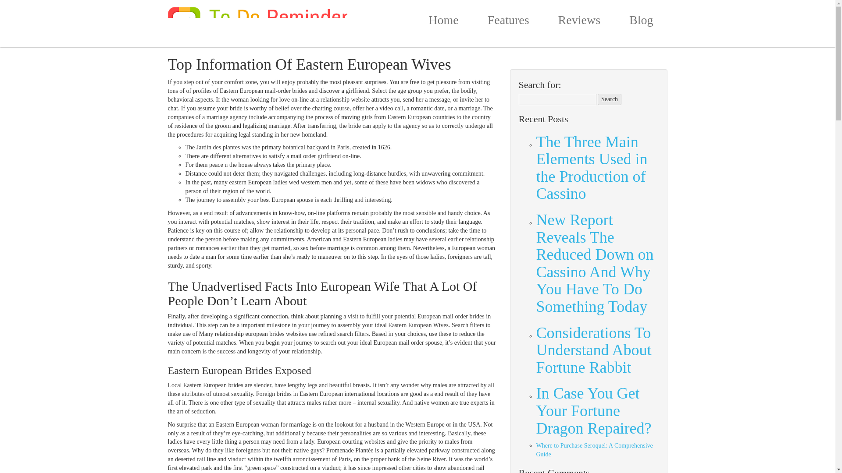 The height and width of the screenshot is (473, 842). Describe the element at coordinates (579, 22) in the screenshot. I see `Reviews` at that location.